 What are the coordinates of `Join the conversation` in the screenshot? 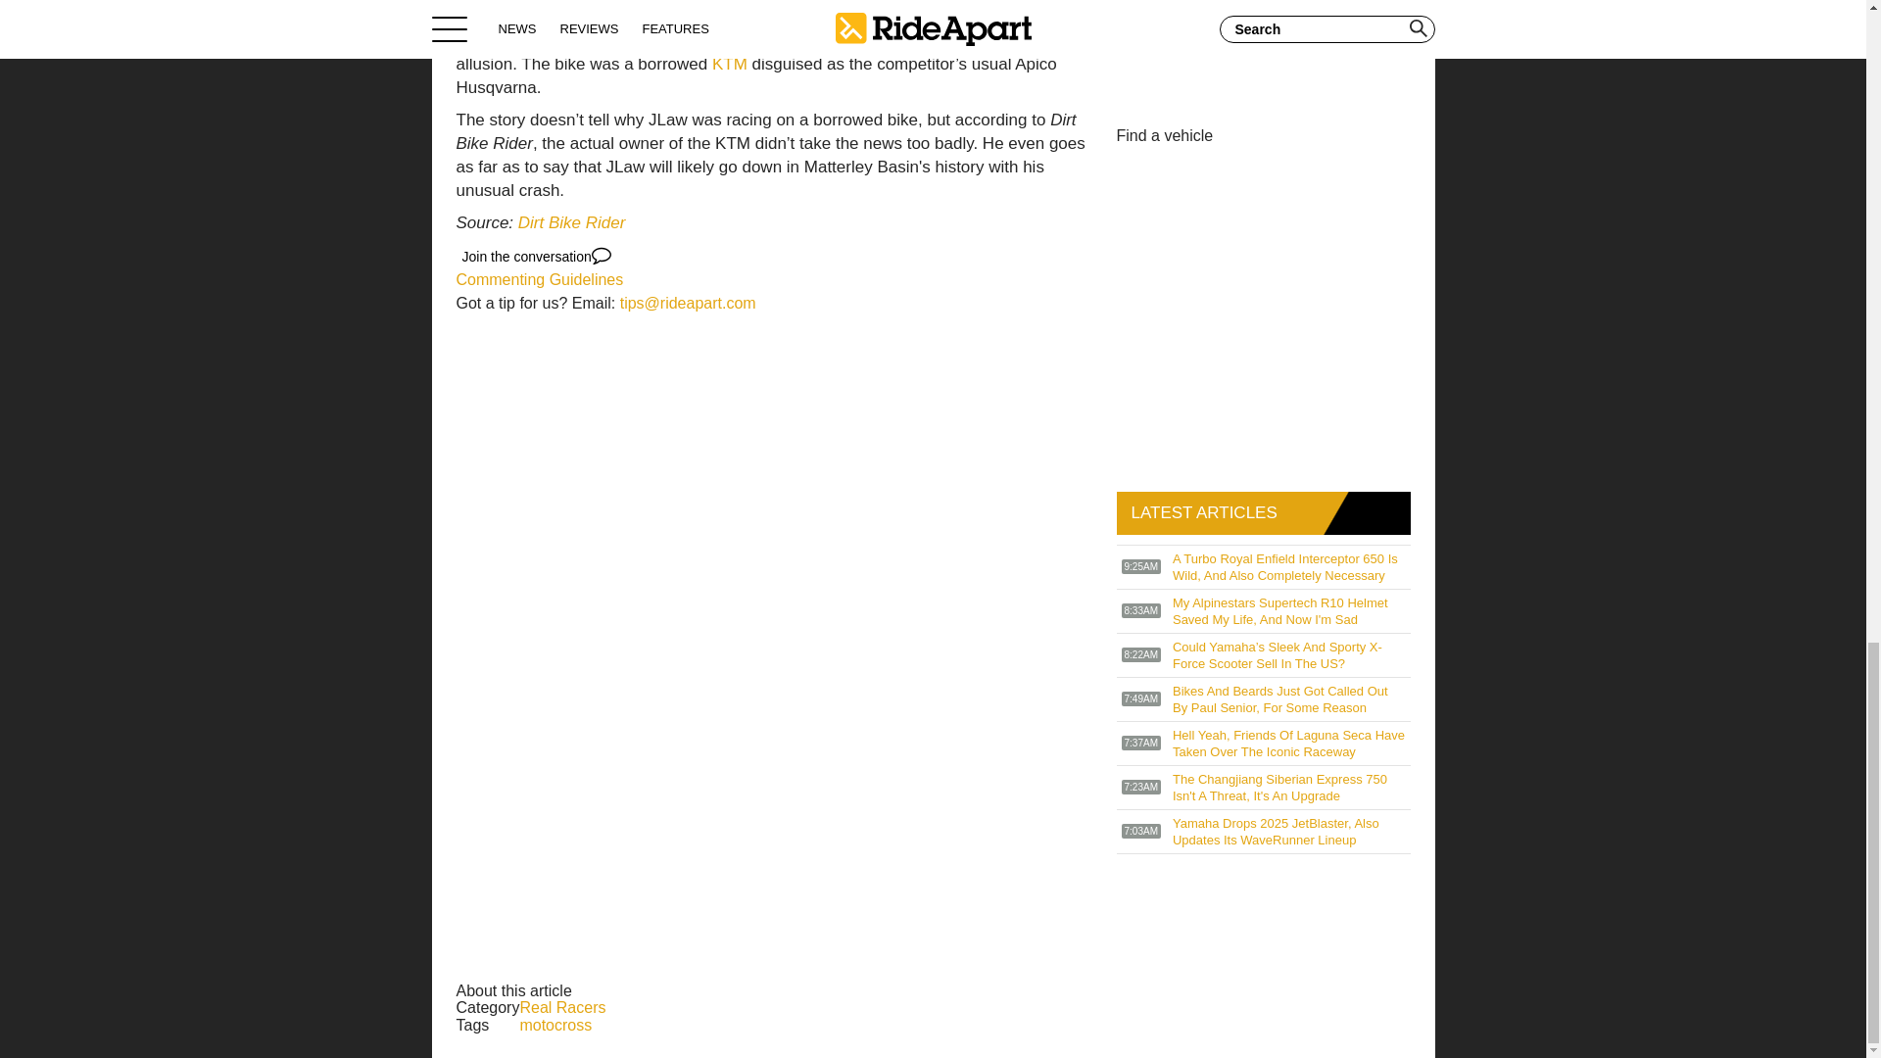 It's located at (537, 257).